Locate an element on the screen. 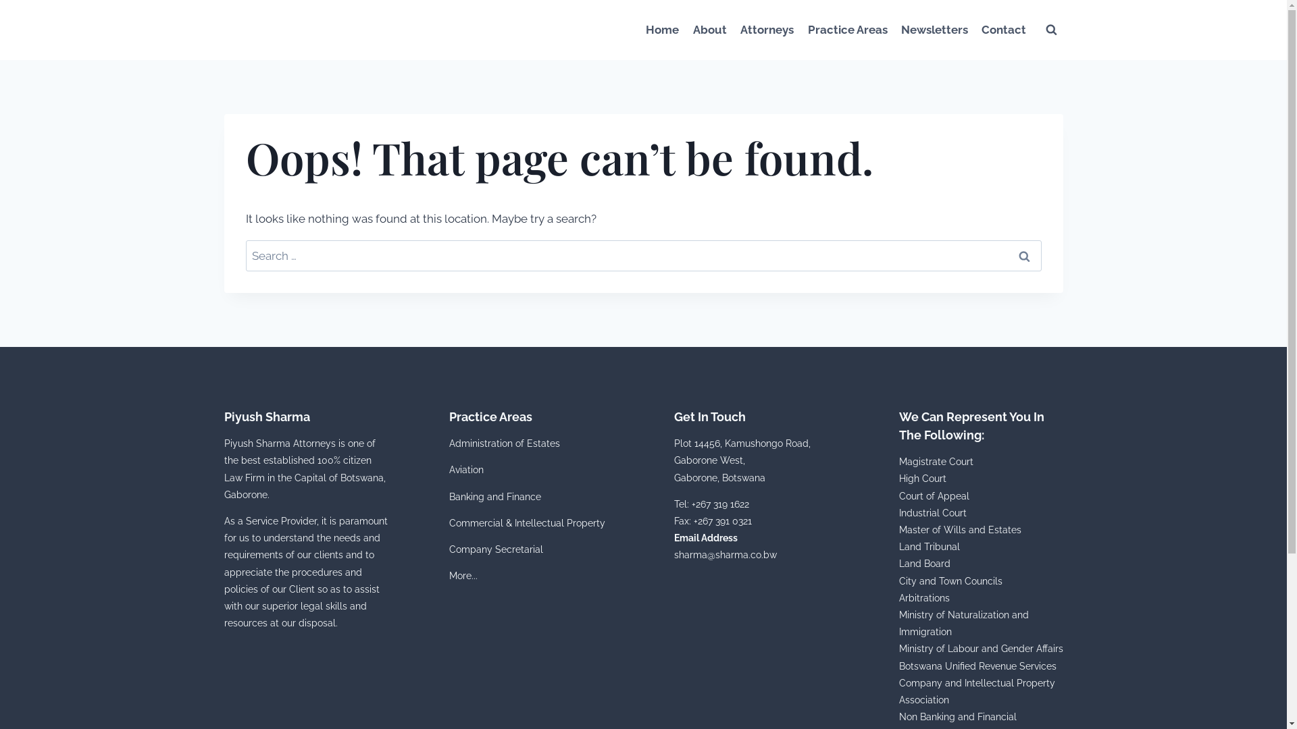 The width and height of the screenshot is (1297, 729). Practice Areas is located at coordinates (847, 30).